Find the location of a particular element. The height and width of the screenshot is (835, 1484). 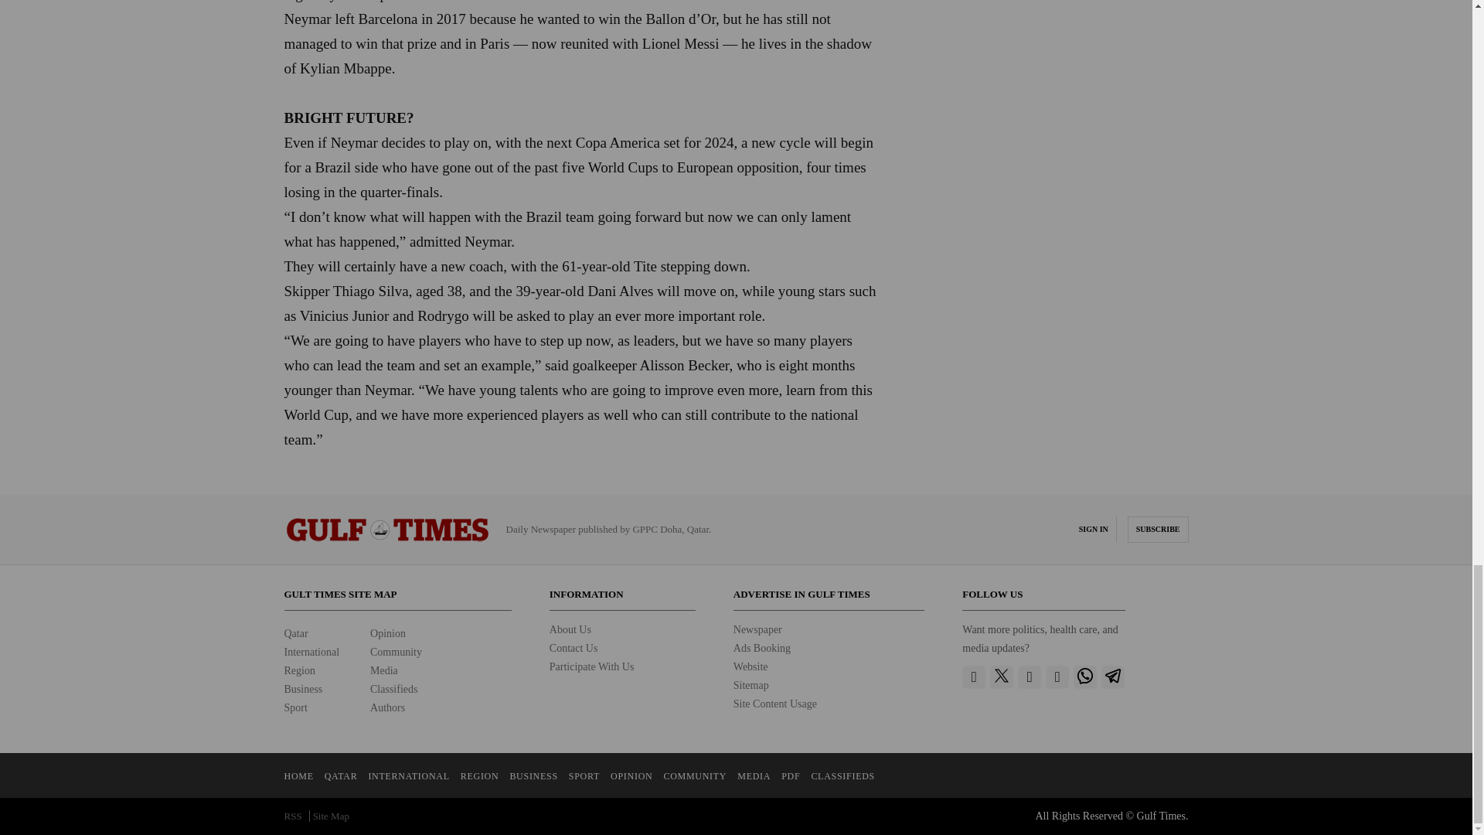

Authors is located at coordinates (387, 708).